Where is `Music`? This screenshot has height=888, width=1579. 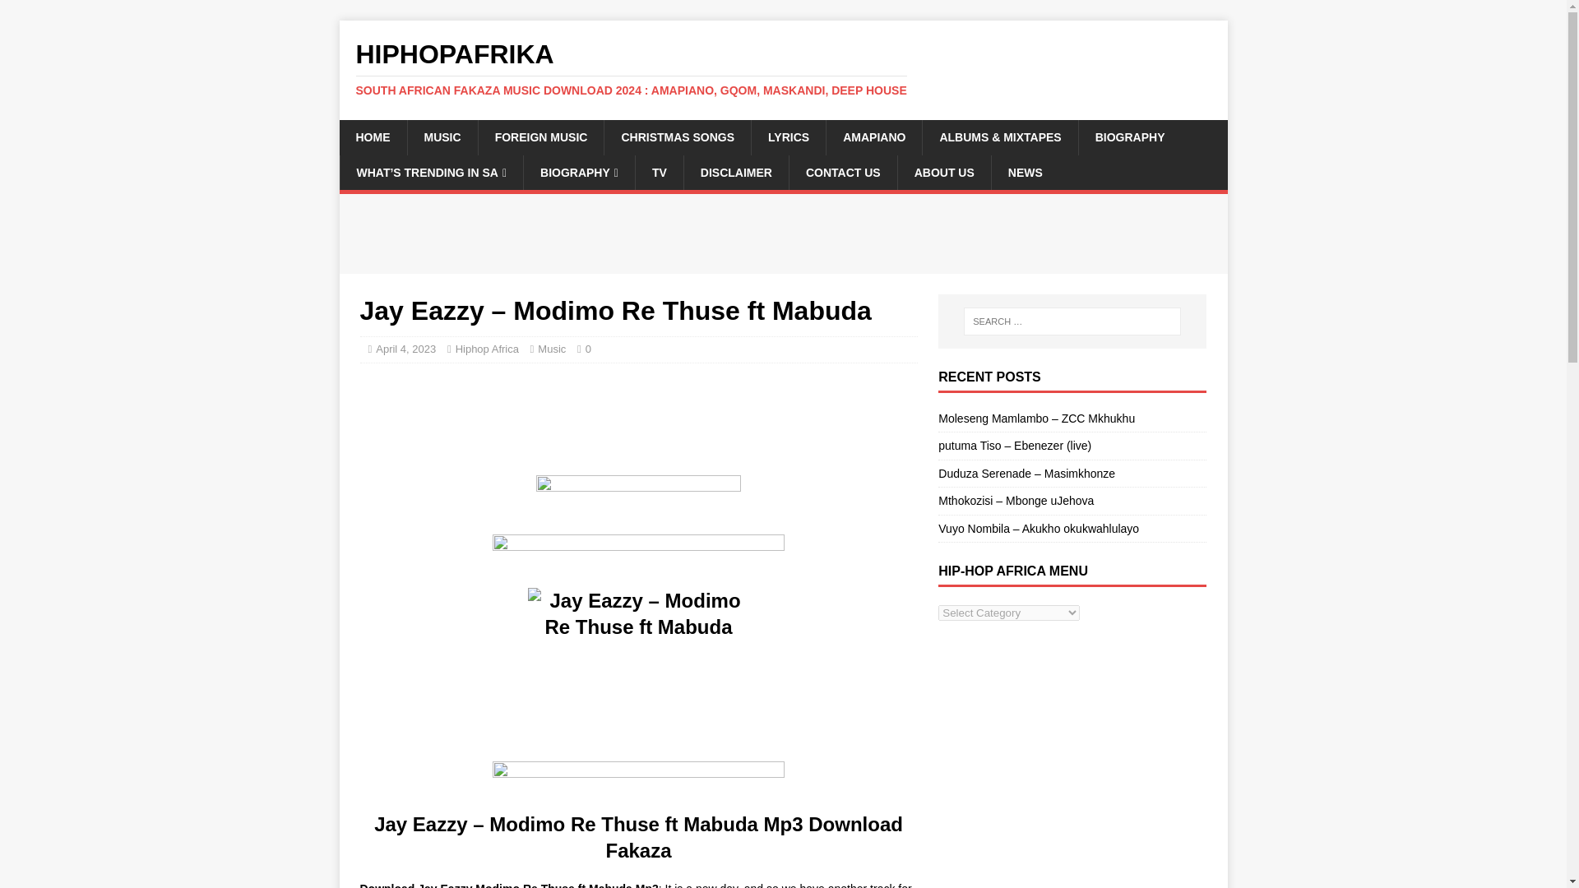
Music is located at coordinates (551, 349).